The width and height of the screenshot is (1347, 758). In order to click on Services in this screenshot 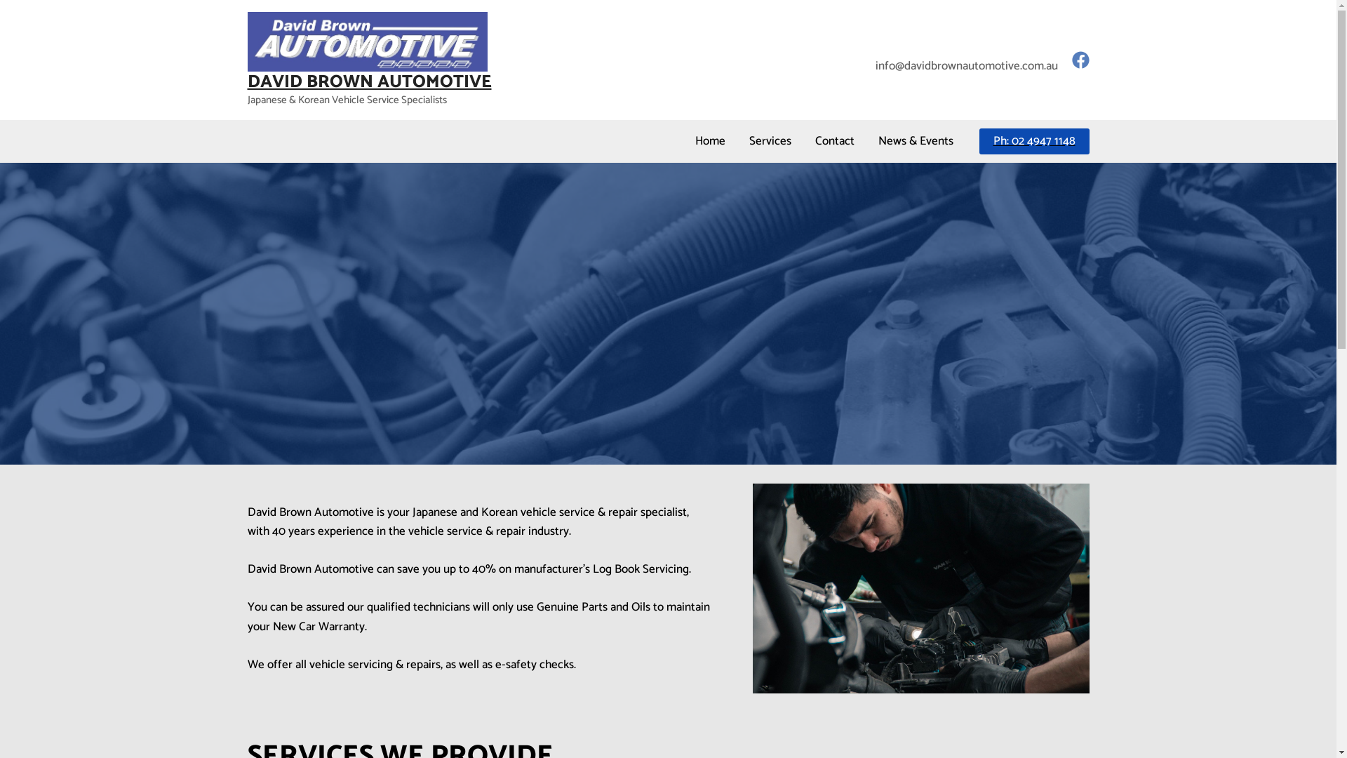, I will do `click(770, 141)`.